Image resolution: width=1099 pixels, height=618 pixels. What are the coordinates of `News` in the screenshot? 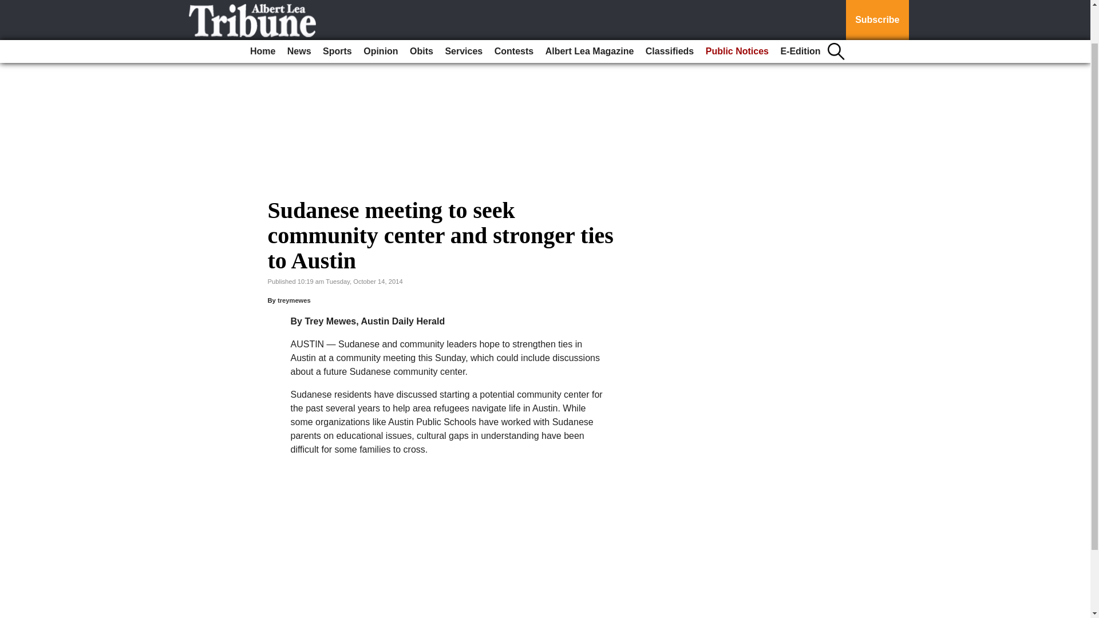 It's located at (299, 10).